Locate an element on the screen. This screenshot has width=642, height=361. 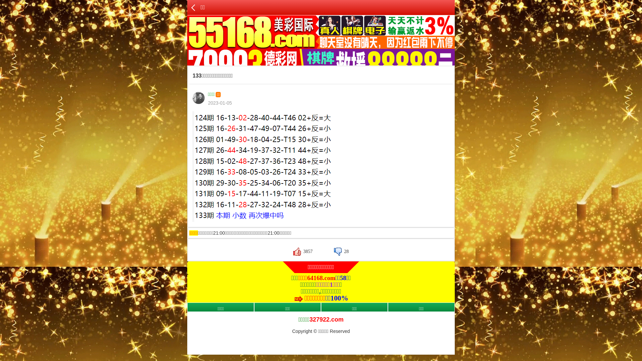
28 is located at coordinates (341, 251).